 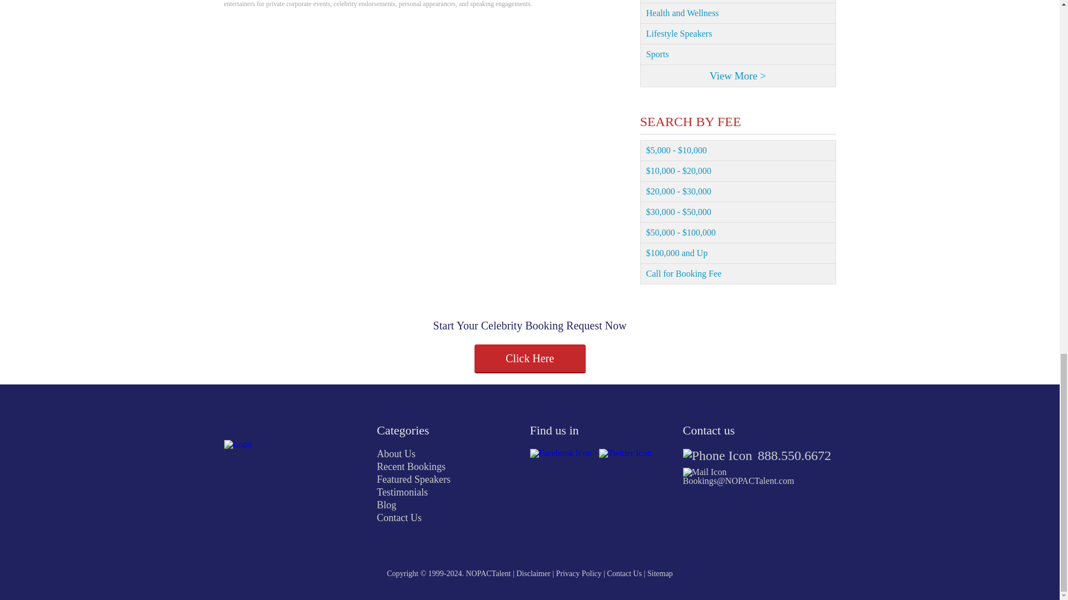 What do you see at coordinates (738, 2) in the screenshot?
I see `Entertainment` at bounding box center [738, 2].